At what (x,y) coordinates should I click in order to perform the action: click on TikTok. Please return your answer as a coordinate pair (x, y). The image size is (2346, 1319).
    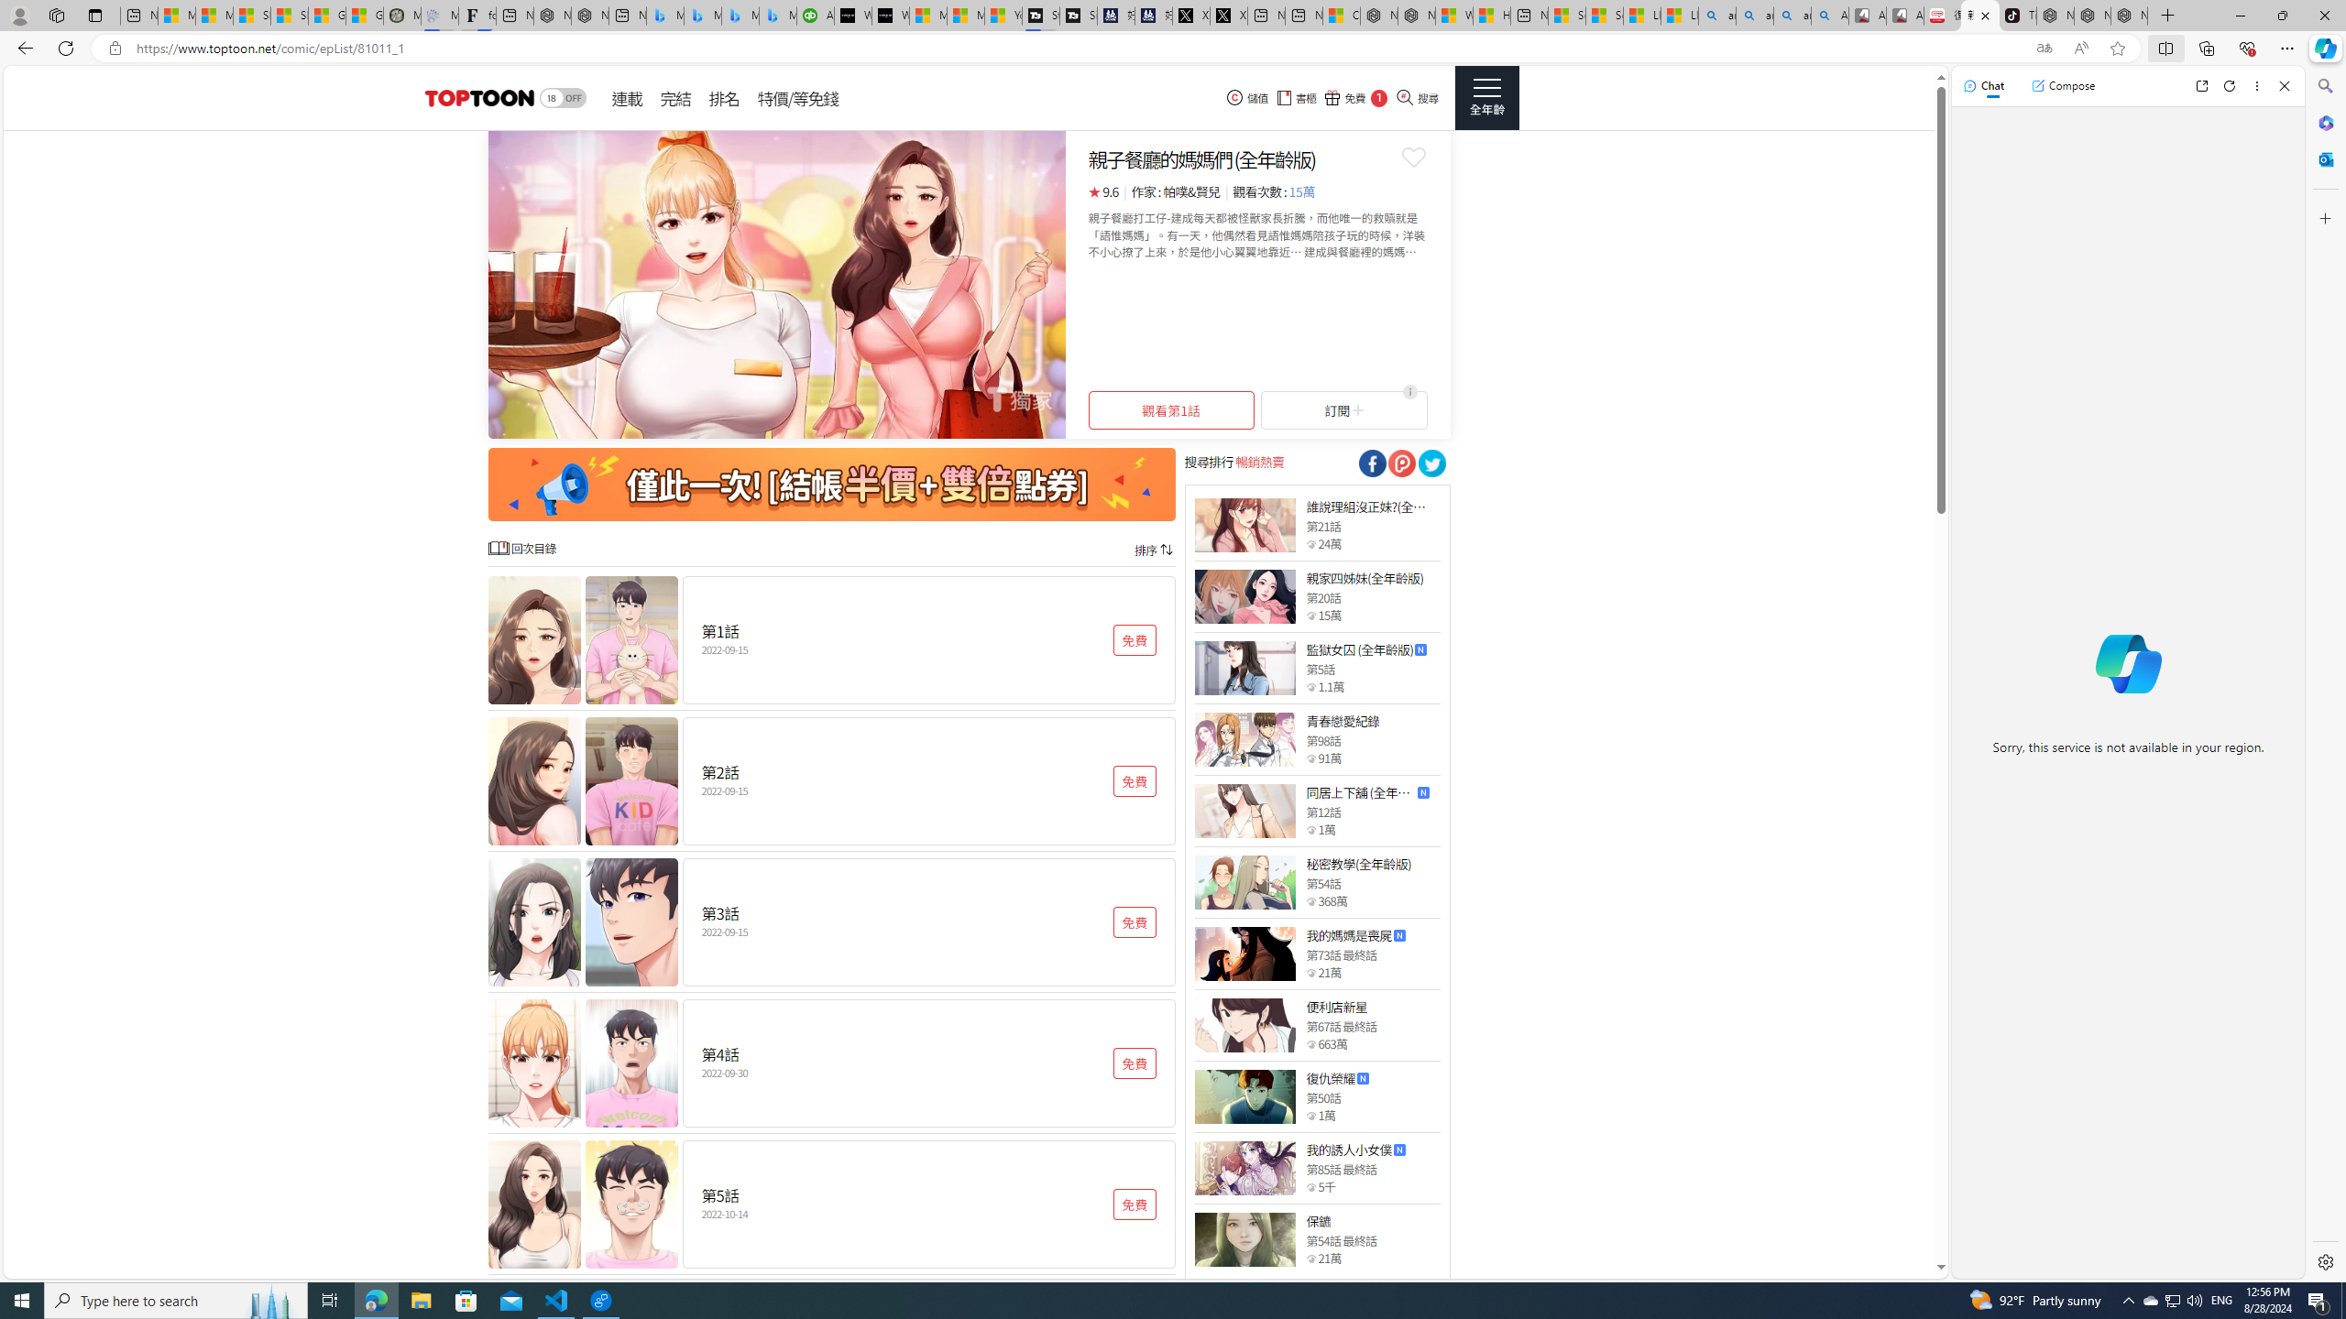
    Looking at the image, I should click on (2017, 16).